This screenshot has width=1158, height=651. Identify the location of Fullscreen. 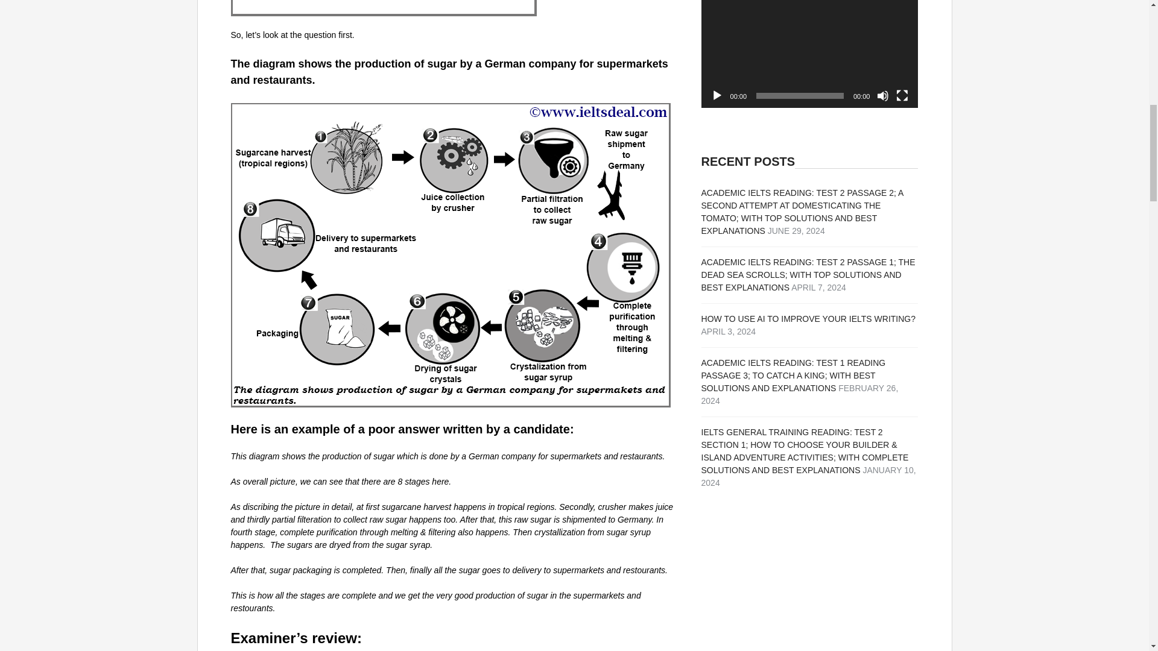
(902, 95).